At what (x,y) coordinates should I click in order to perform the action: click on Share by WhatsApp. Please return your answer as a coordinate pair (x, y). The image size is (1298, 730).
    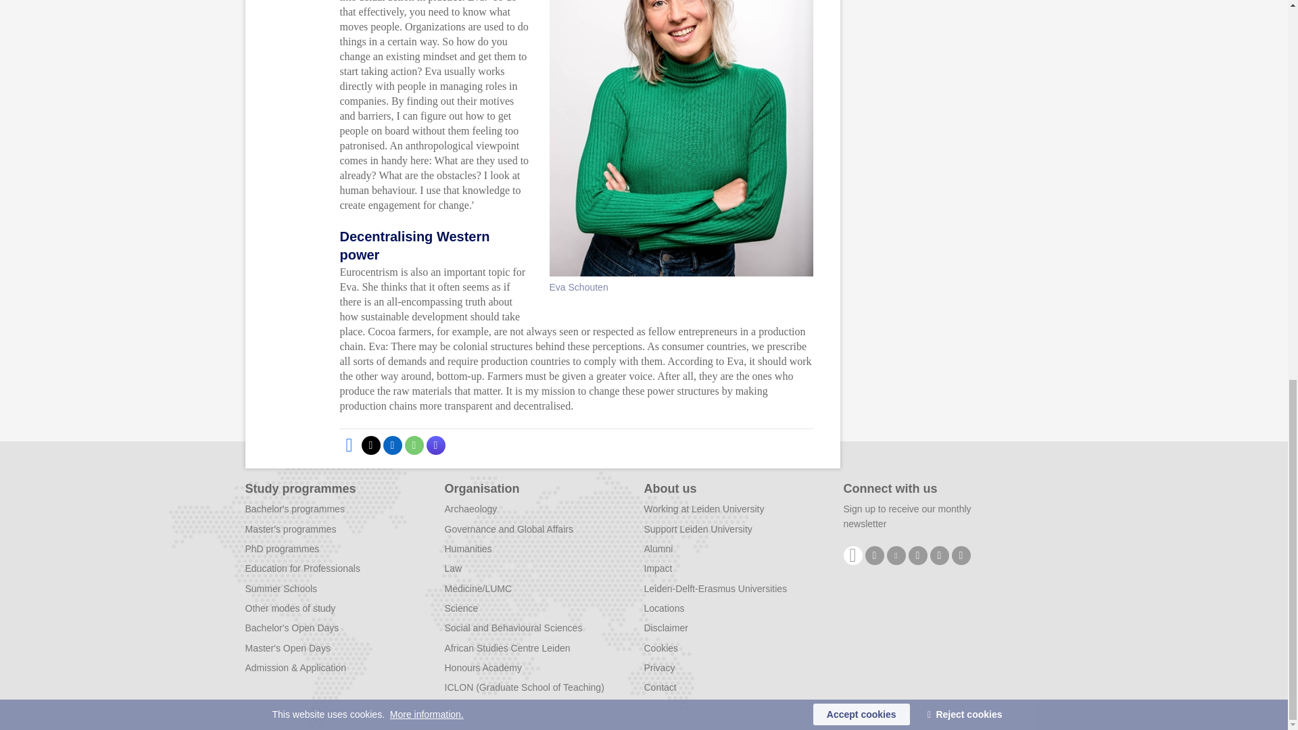
    Looking at the image, I should click on (413, 445).